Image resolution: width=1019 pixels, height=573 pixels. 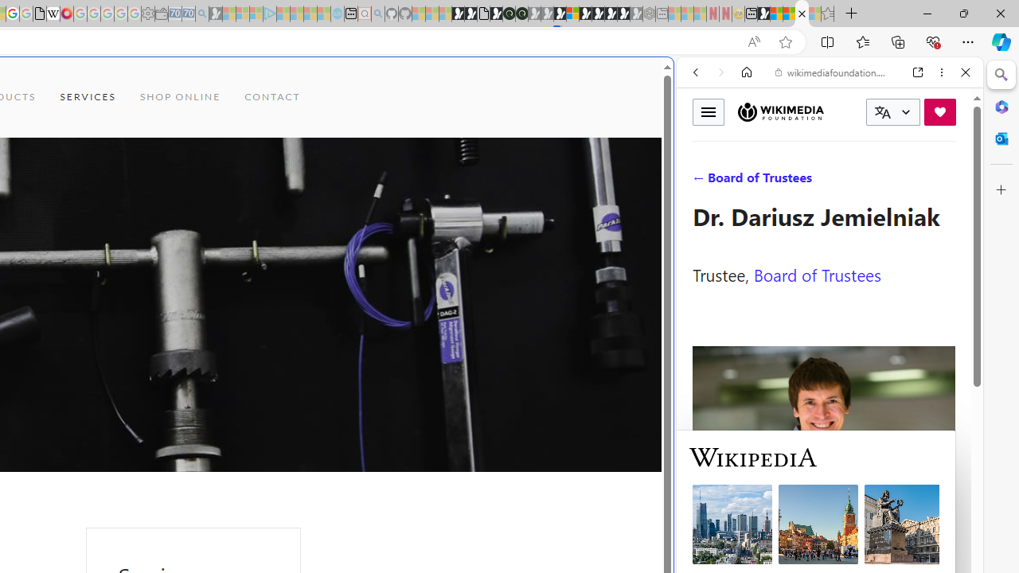 I want to click on Settings - Sleeping, so click(x=148, y=14).